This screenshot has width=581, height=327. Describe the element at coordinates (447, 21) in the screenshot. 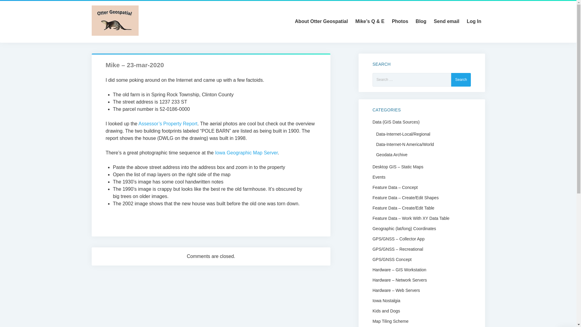

I see `Send email` at that location.